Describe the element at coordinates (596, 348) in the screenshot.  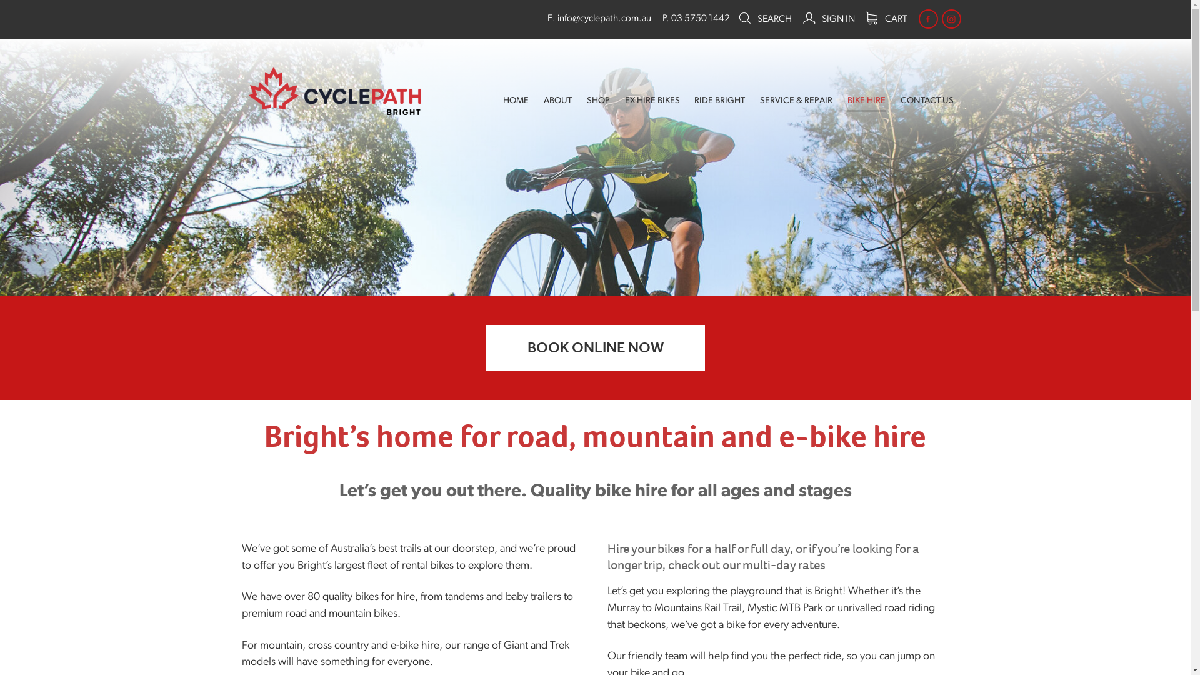
I see `BOOK ONLINE NOW` at that location.